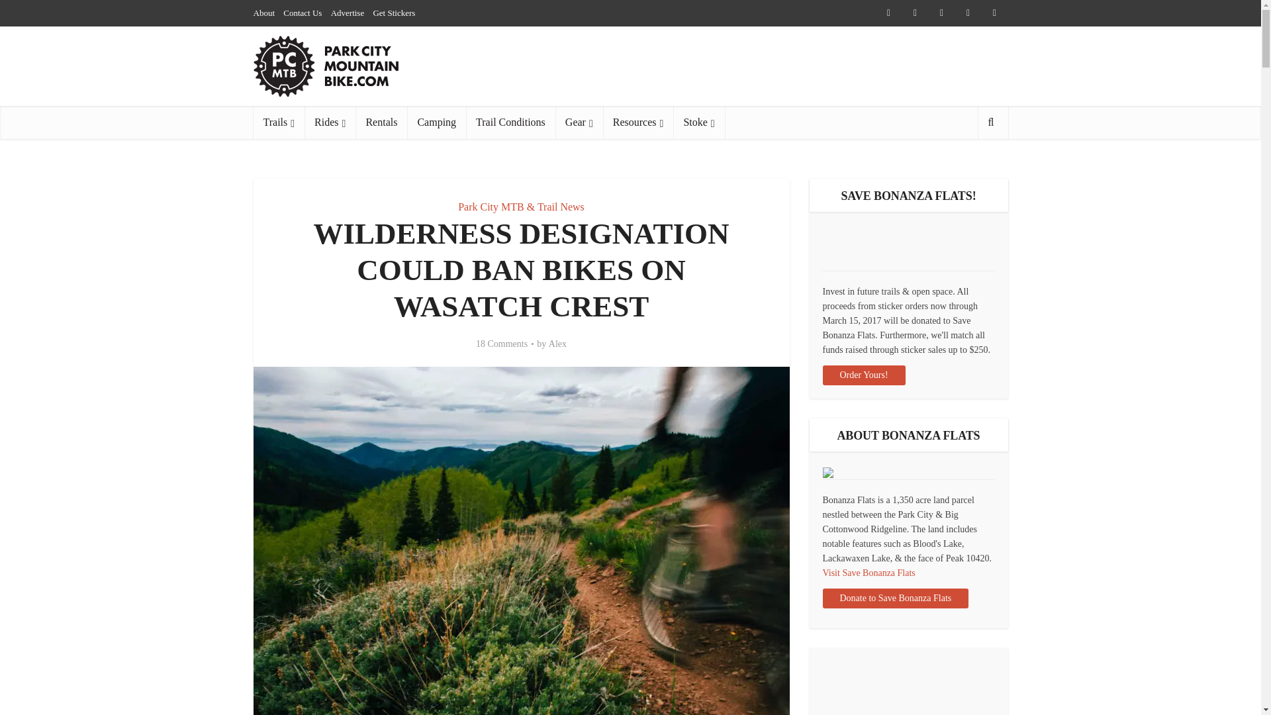 This screenshot has width=1271, height=715. Describe the element at coordinates (279, 122) in the screenshot. I see `Trails` at that location.